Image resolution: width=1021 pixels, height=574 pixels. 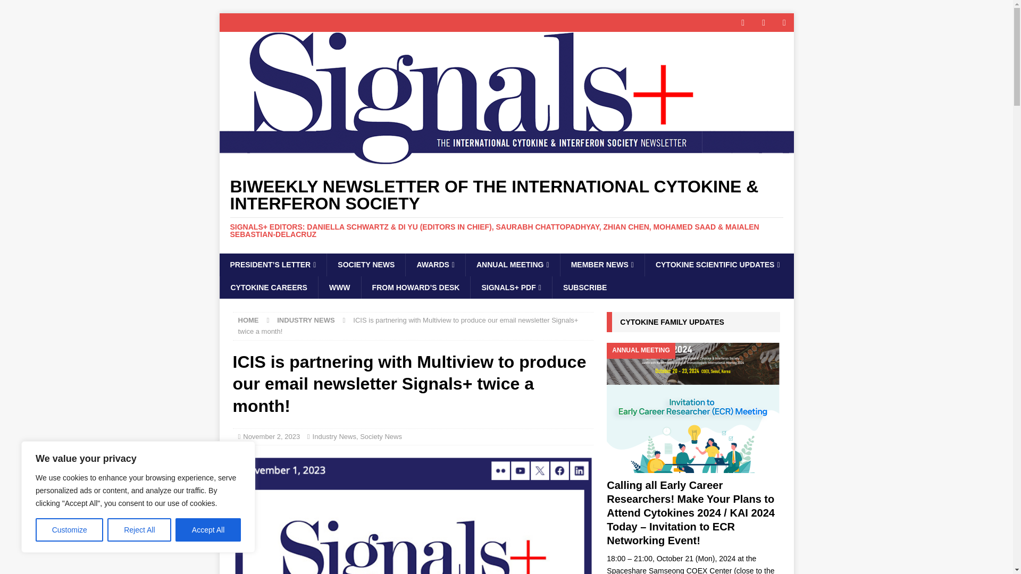 What do you see at coordinates (69, 530) in the screenshot?
I see `Customize` at bounding box center [69, 530].